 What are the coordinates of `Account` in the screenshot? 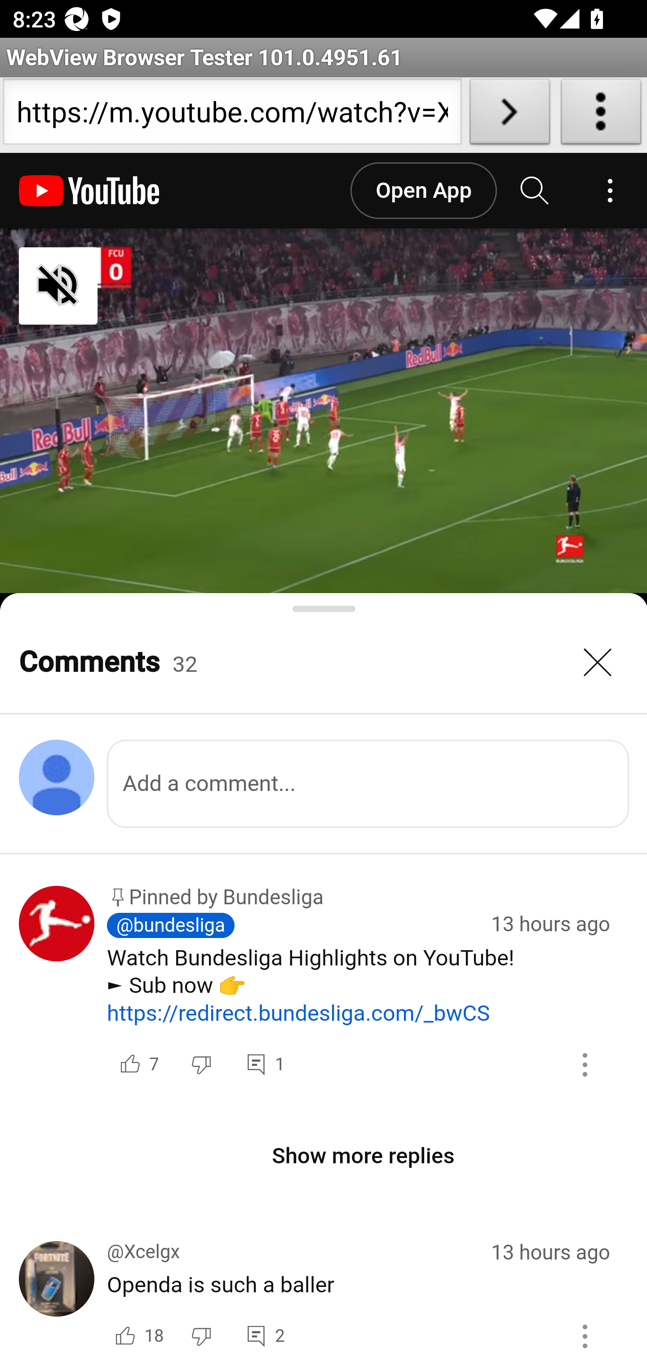 It's located at (610, 191).